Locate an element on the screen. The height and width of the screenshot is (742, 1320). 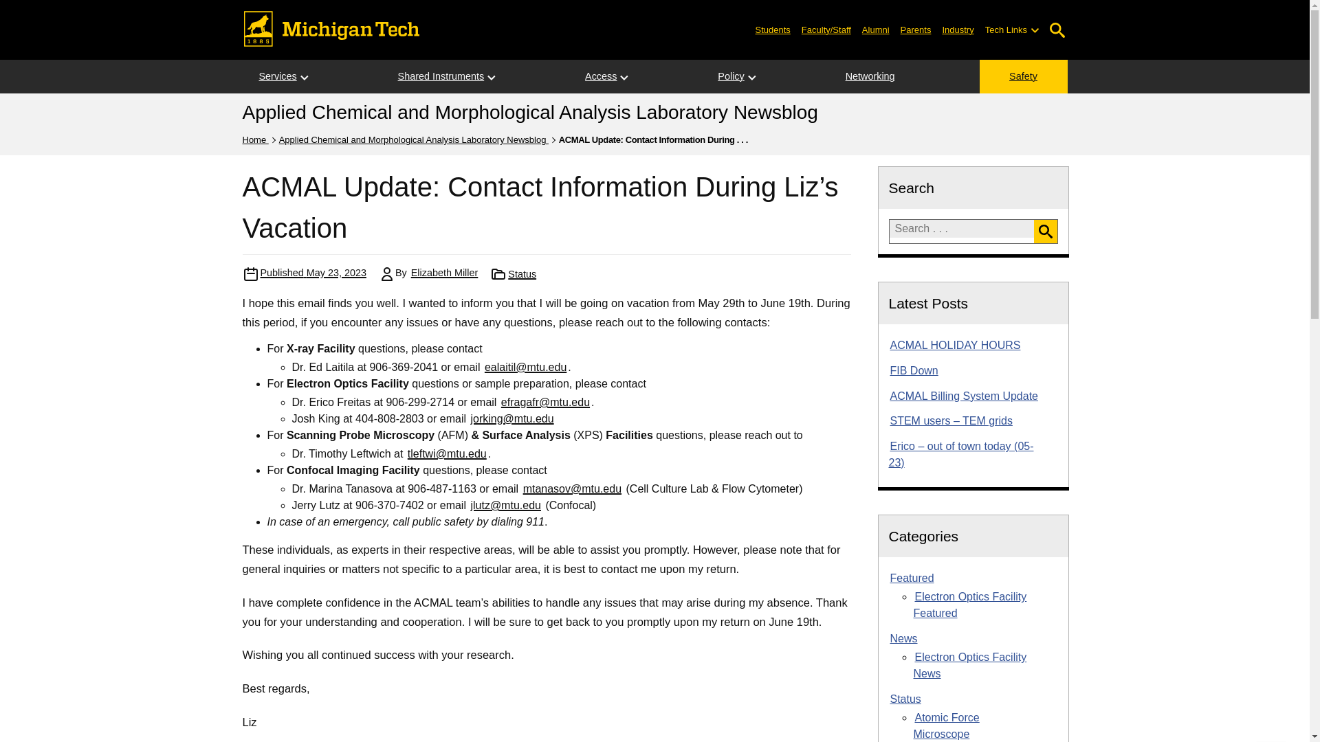
Shared Instruments is located at coordinates (441, 77).